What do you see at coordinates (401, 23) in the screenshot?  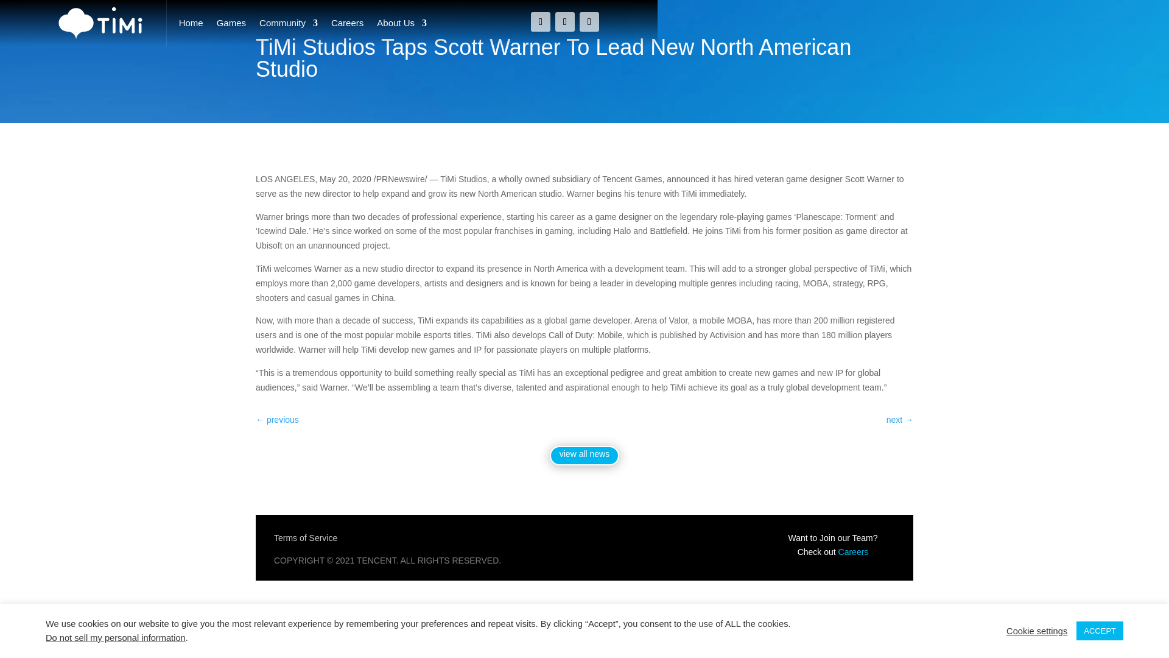 I see `About Us` at bounding box center [401, 23].